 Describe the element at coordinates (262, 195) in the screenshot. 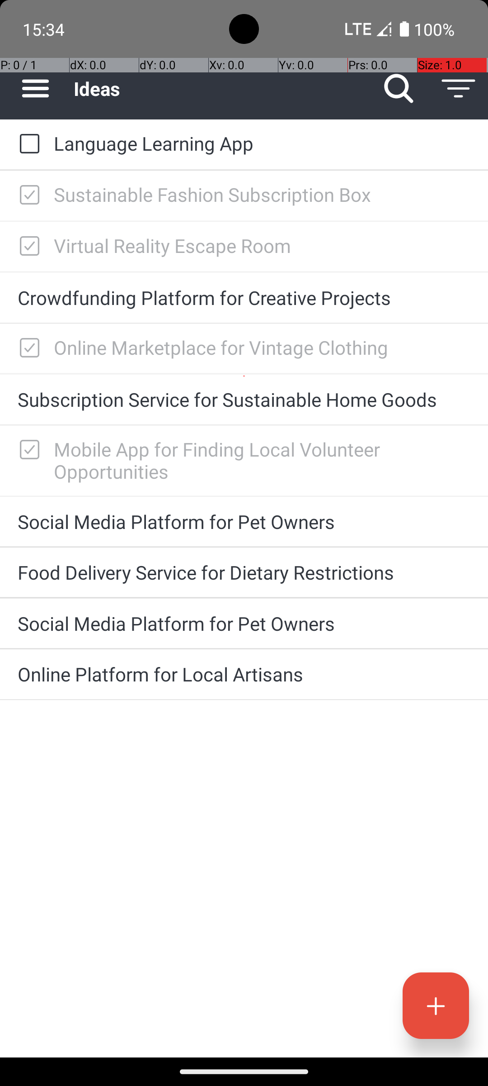

I see `Sustainable Fashion Subscription Box` at that location.